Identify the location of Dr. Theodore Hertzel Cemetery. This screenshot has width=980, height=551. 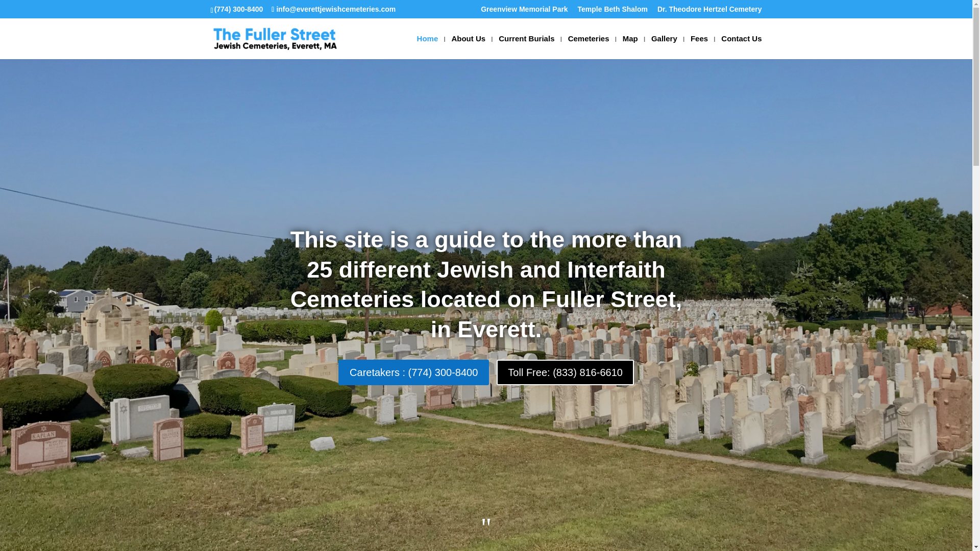
(709, 11).